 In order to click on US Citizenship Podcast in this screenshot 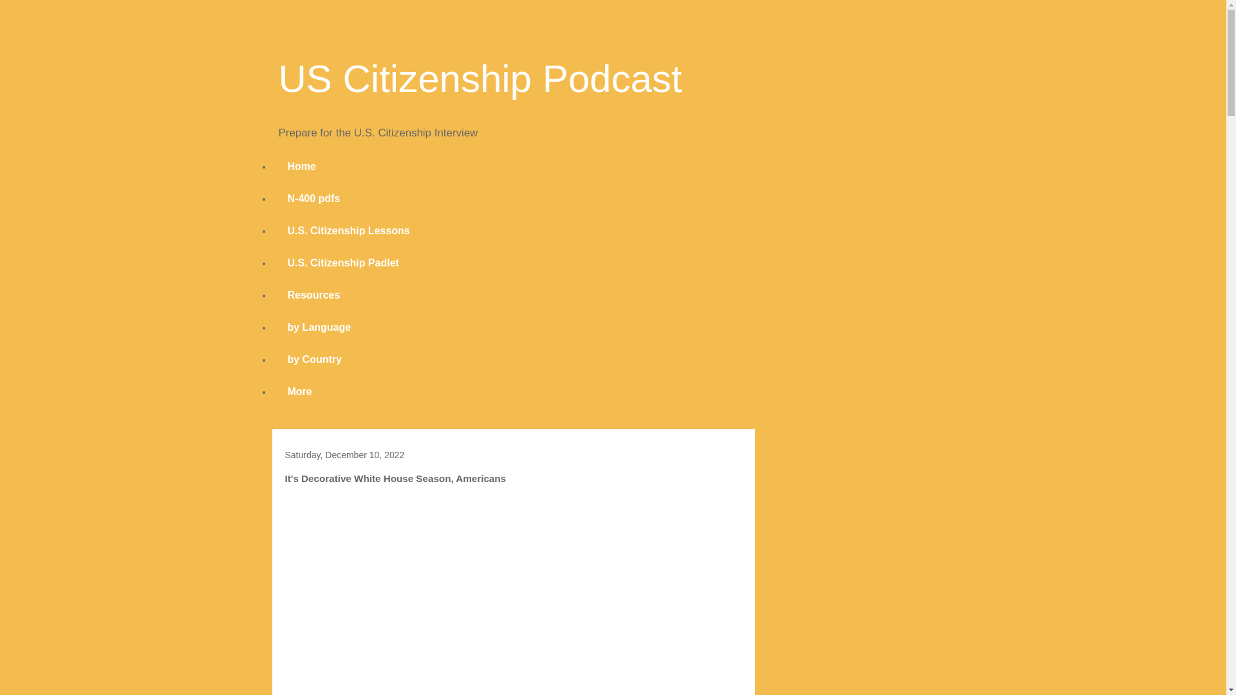, I will do `click(480, 79)`.